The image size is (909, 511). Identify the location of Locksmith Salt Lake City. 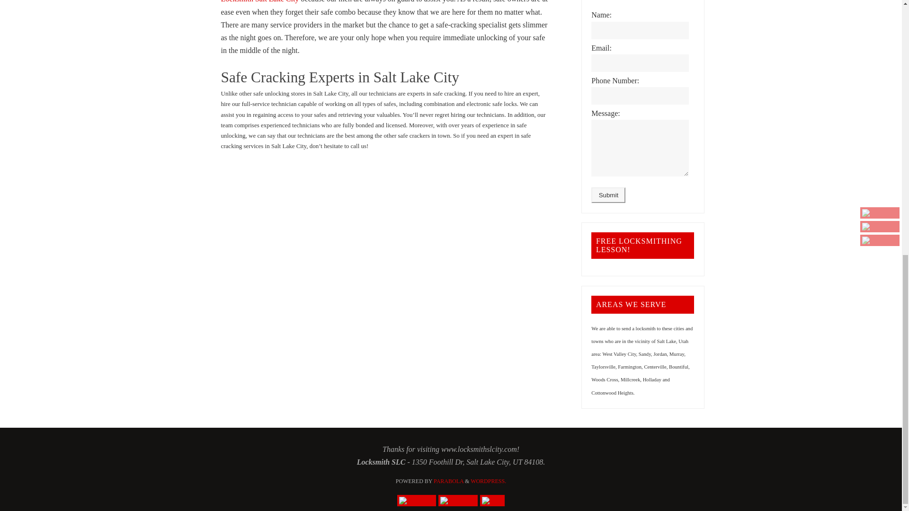
(259, 1).